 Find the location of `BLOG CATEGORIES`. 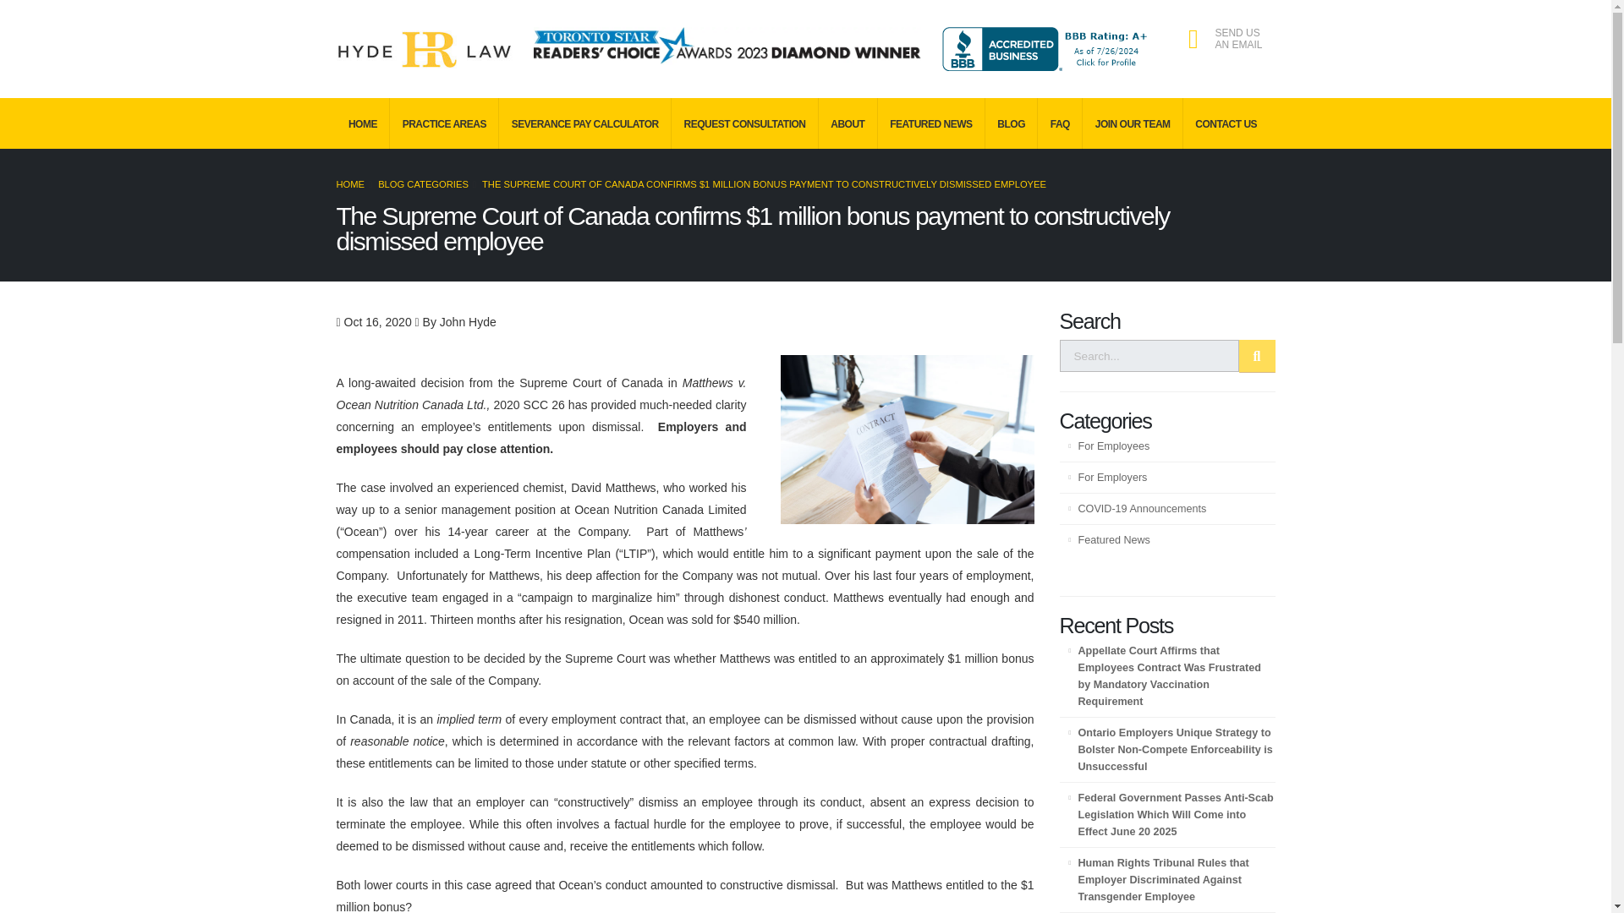

BLOG CATEGORIES is located at coordinates (423, 183).